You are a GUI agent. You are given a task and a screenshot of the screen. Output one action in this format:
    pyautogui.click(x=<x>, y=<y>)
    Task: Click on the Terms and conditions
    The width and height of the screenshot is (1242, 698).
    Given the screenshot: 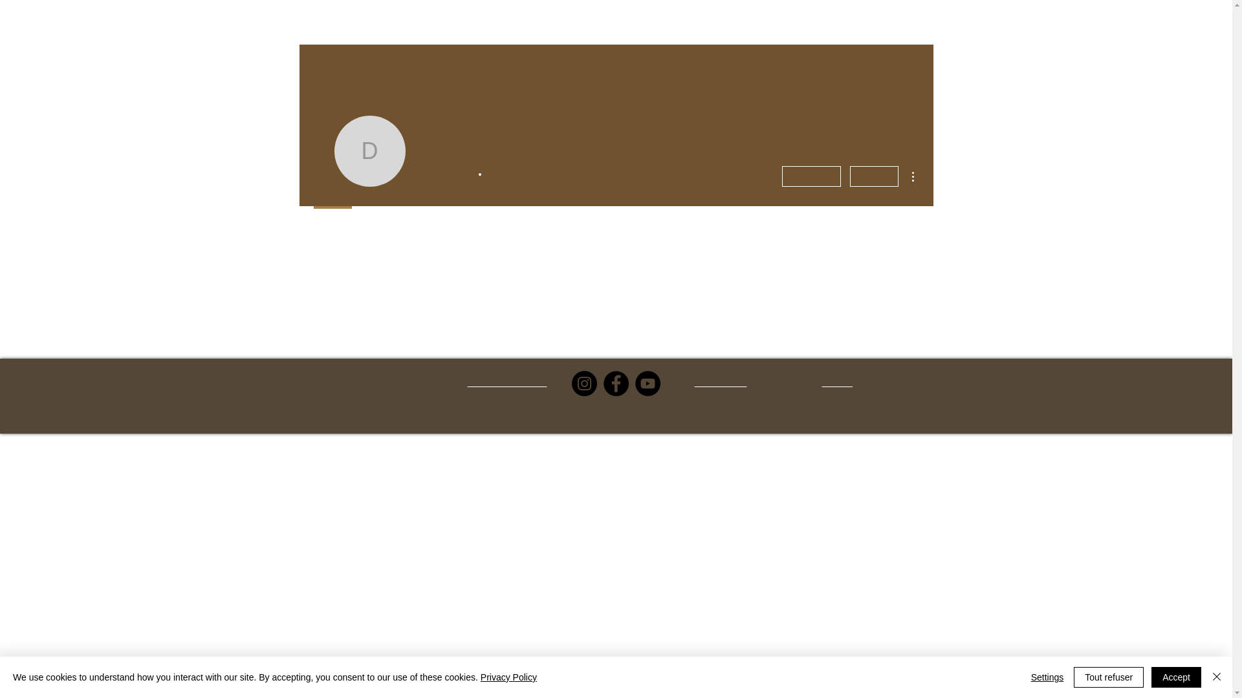 What is the action you would take?
    pyautogui.click(x=507, y=383)
    